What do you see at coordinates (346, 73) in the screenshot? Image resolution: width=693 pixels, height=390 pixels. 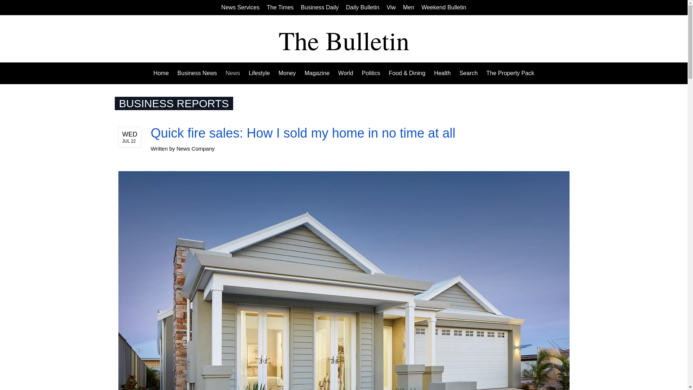 I see `World` at bounding box center [346, 73].